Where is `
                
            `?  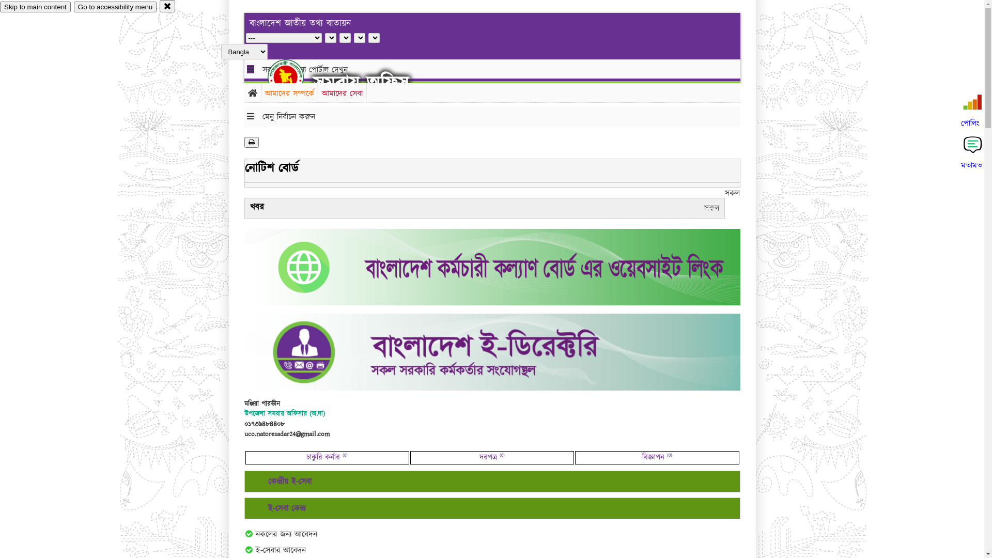

                
             is located at coordinates (295, 77).